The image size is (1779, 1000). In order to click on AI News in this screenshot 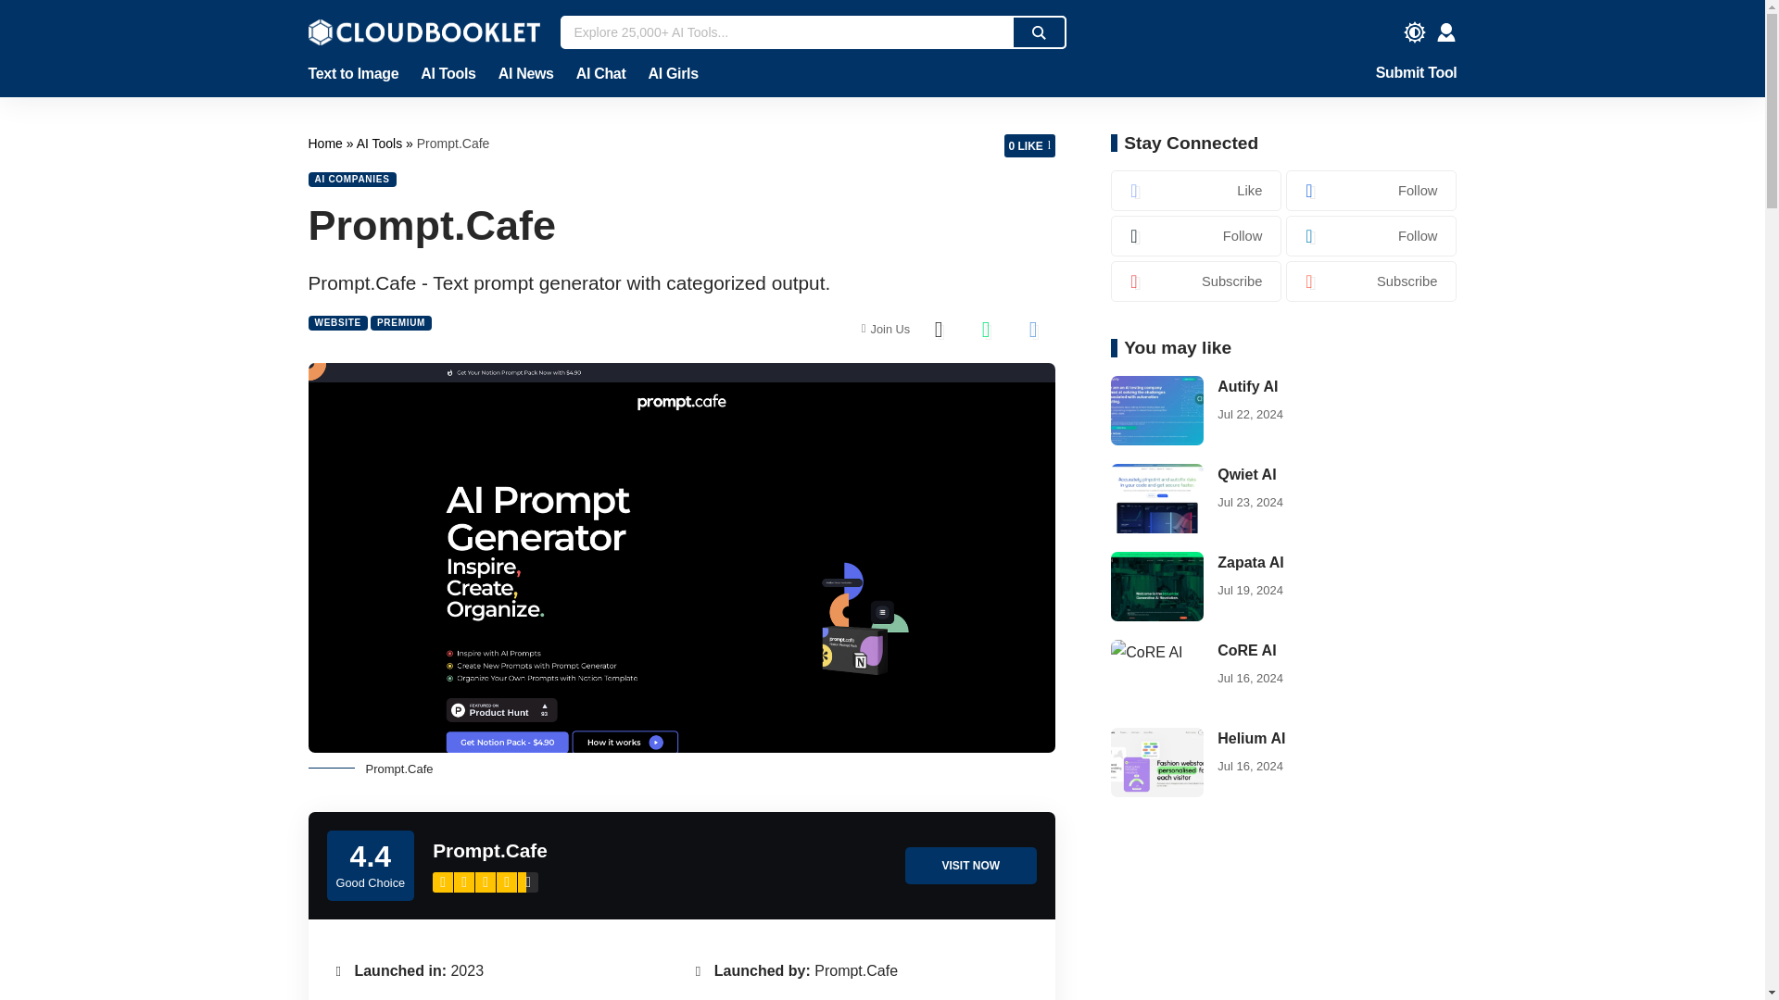, I will do `click(526, 74)`.